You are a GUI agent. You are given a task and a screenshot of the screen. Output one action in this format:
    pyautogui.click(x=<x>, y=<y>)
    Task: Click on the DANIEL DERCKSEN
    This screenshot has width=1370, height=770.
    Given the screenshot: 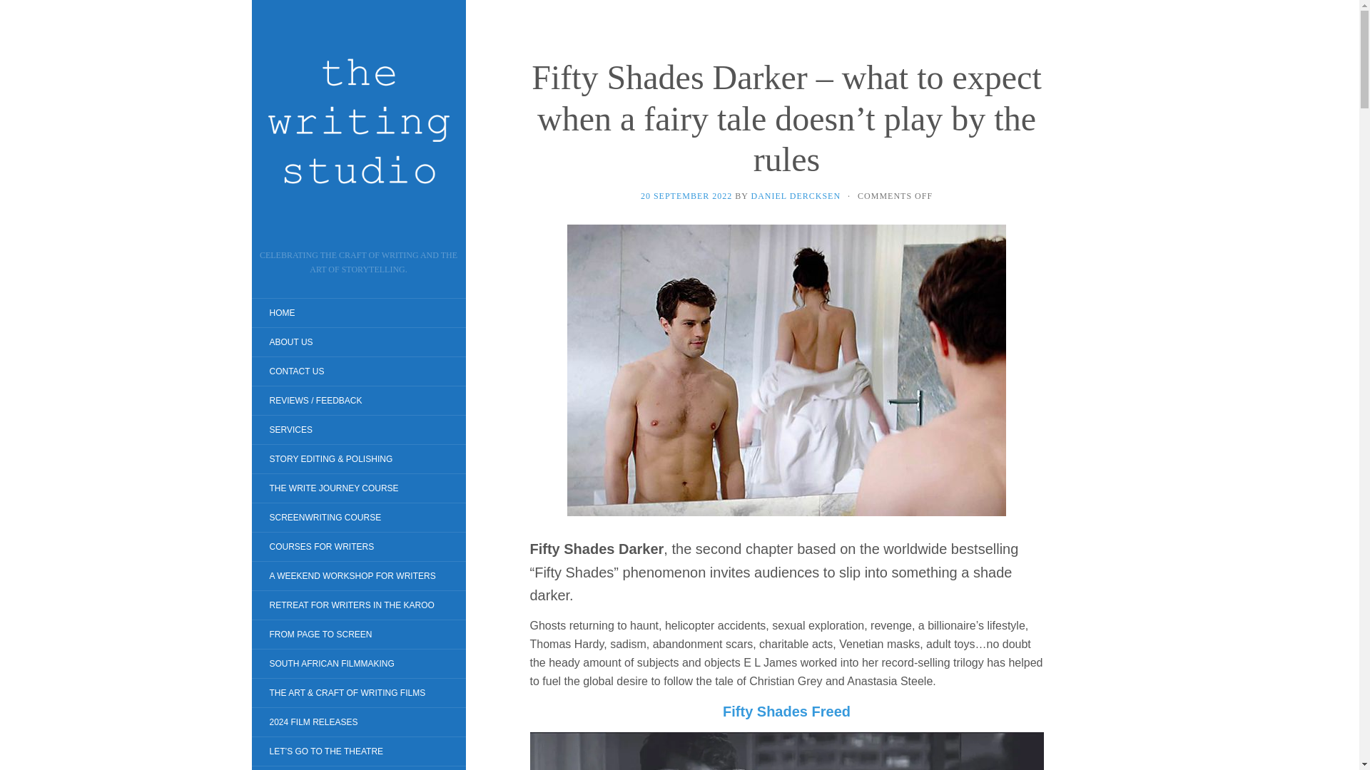 What is the action you would take?
    pyautogui.click(x=796, y=195)
    